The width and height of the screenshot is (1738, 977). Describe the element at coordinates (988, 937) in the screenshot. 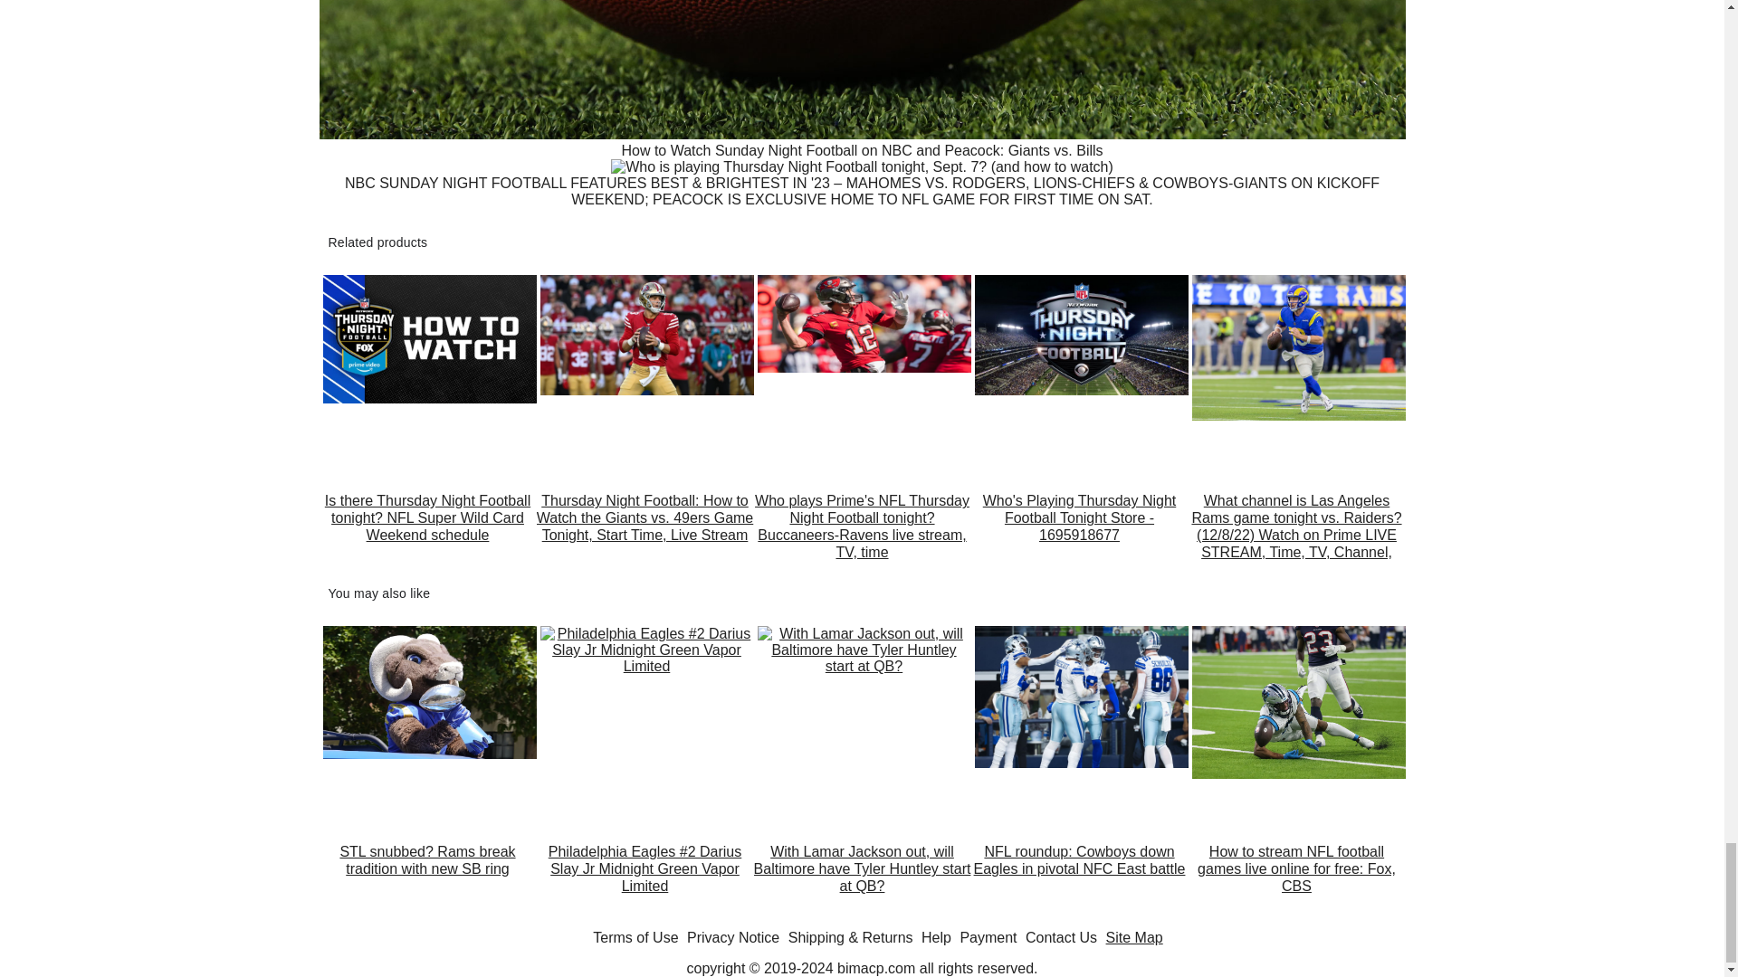

I see `Payment` at that location.